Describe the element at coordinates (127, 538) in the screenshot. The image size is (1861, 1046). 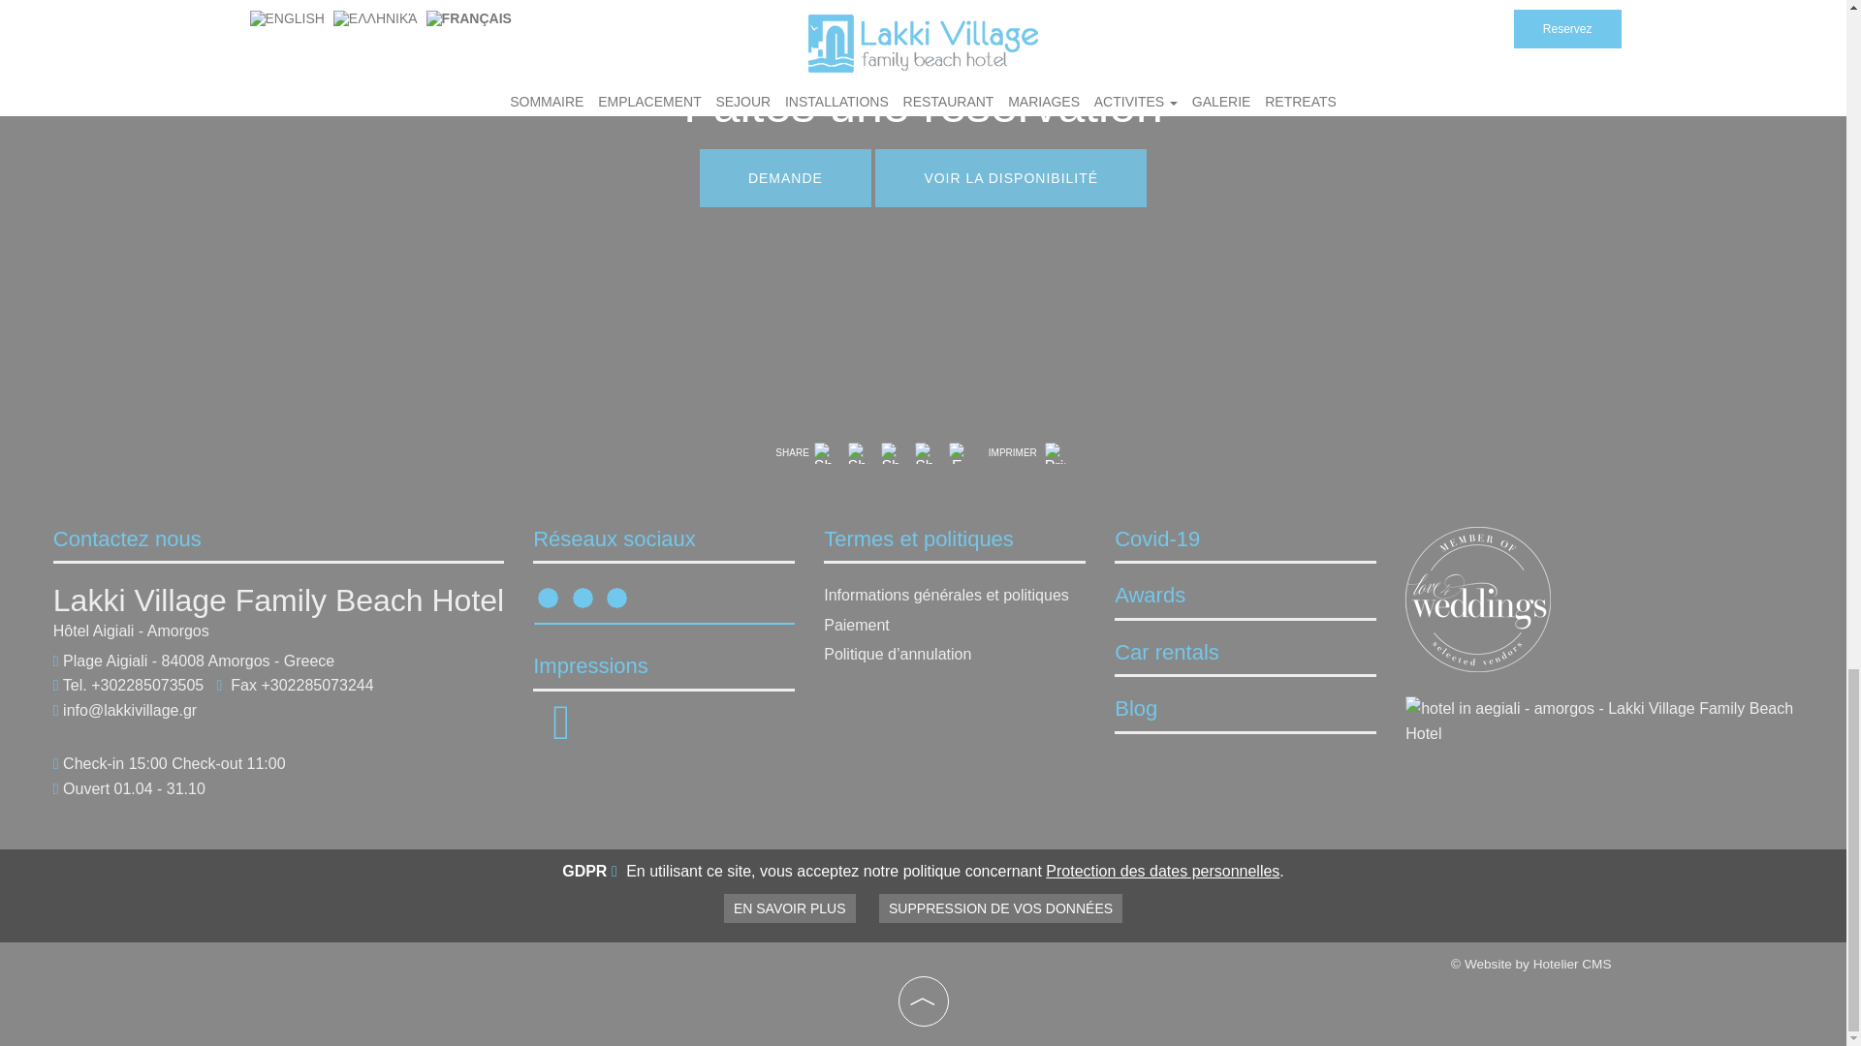
I see `Contactez nous` at that location.